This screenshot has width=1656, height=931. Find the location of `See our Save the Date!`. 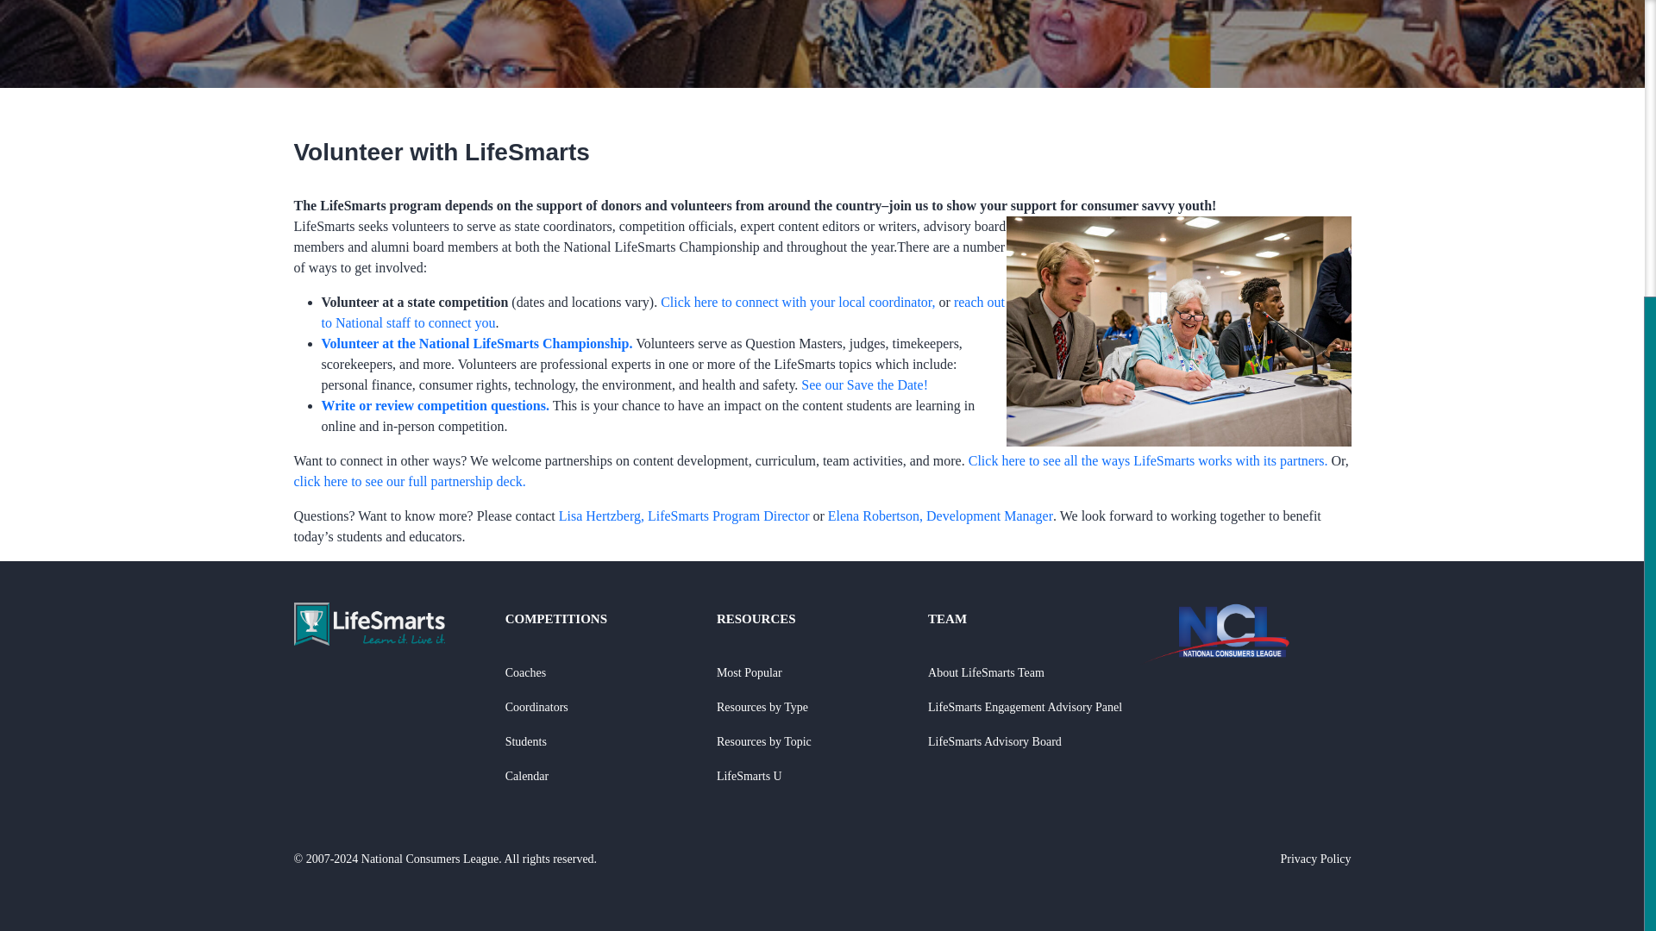

See our Save the Date! is located at coordinates (864, 384).